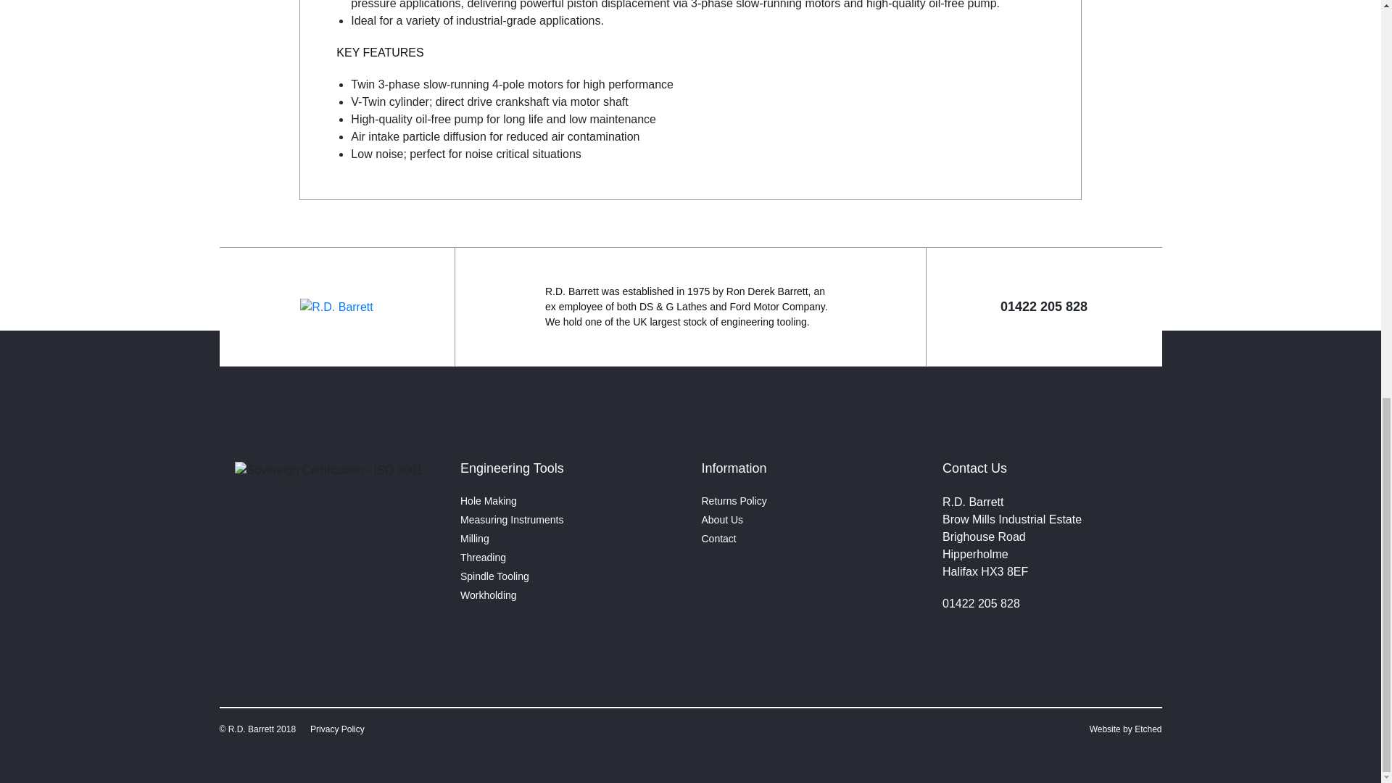 This screenshot has width=1392, height=783. What do you see at coordinates (483, 557) in the screenshot?
I see `Threading` at bounding box center [483, 557].